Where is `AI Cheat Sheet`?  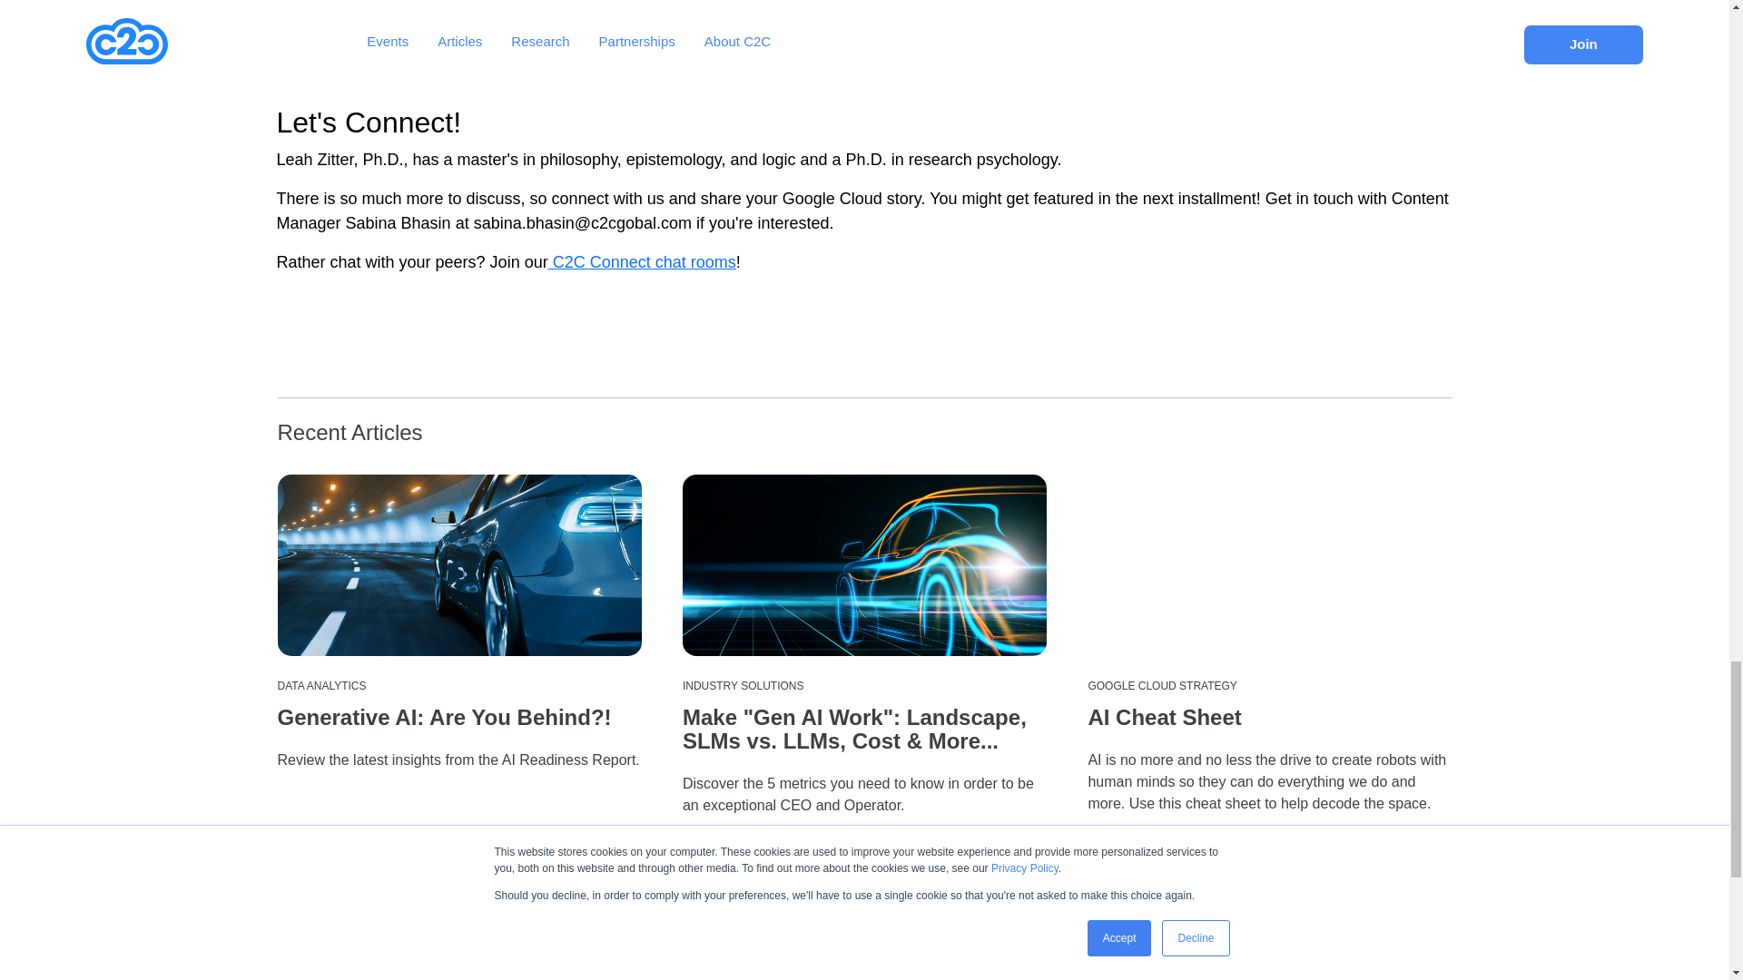 AI Cheat Sheet is located at coordinates (1164, 717).